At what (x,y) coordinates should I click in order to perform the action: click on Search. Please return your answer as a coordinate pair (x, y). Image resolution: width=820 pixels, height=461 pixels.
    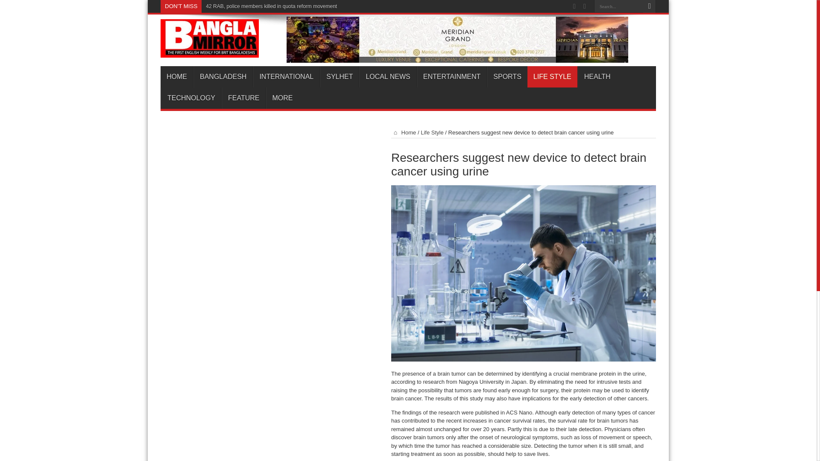
    Looking at the image, I should click on (649, 6).